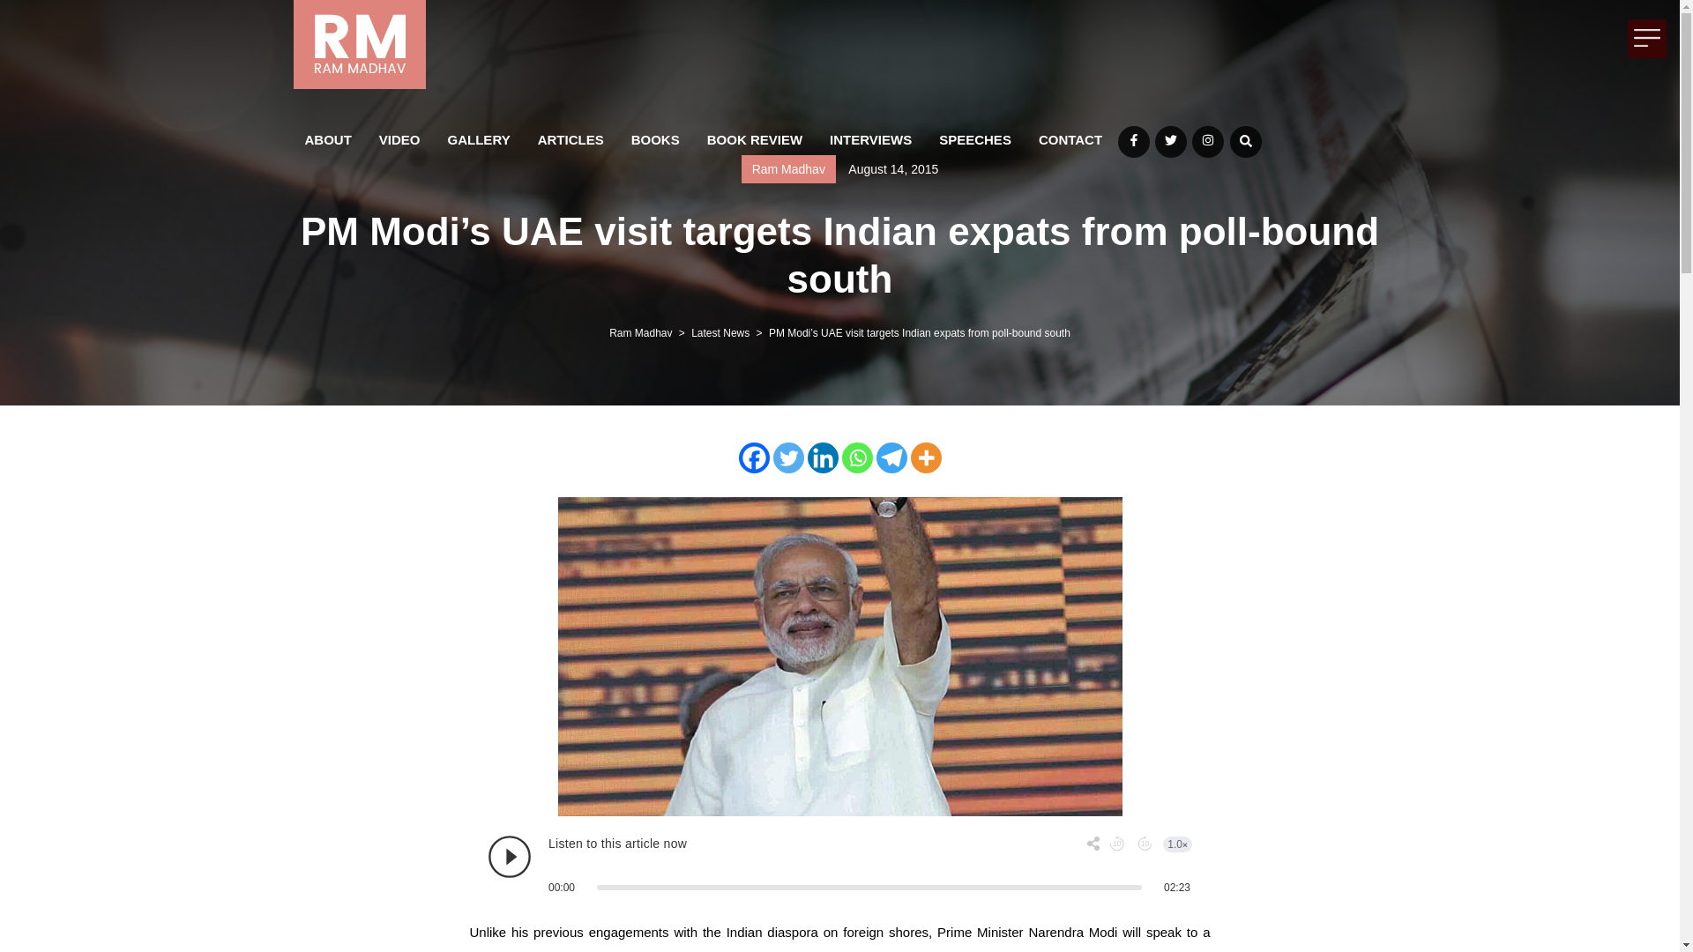  Describe the element at coordinates (870, 138) in the screenshot. I see `INTERVIEWS` at that location.